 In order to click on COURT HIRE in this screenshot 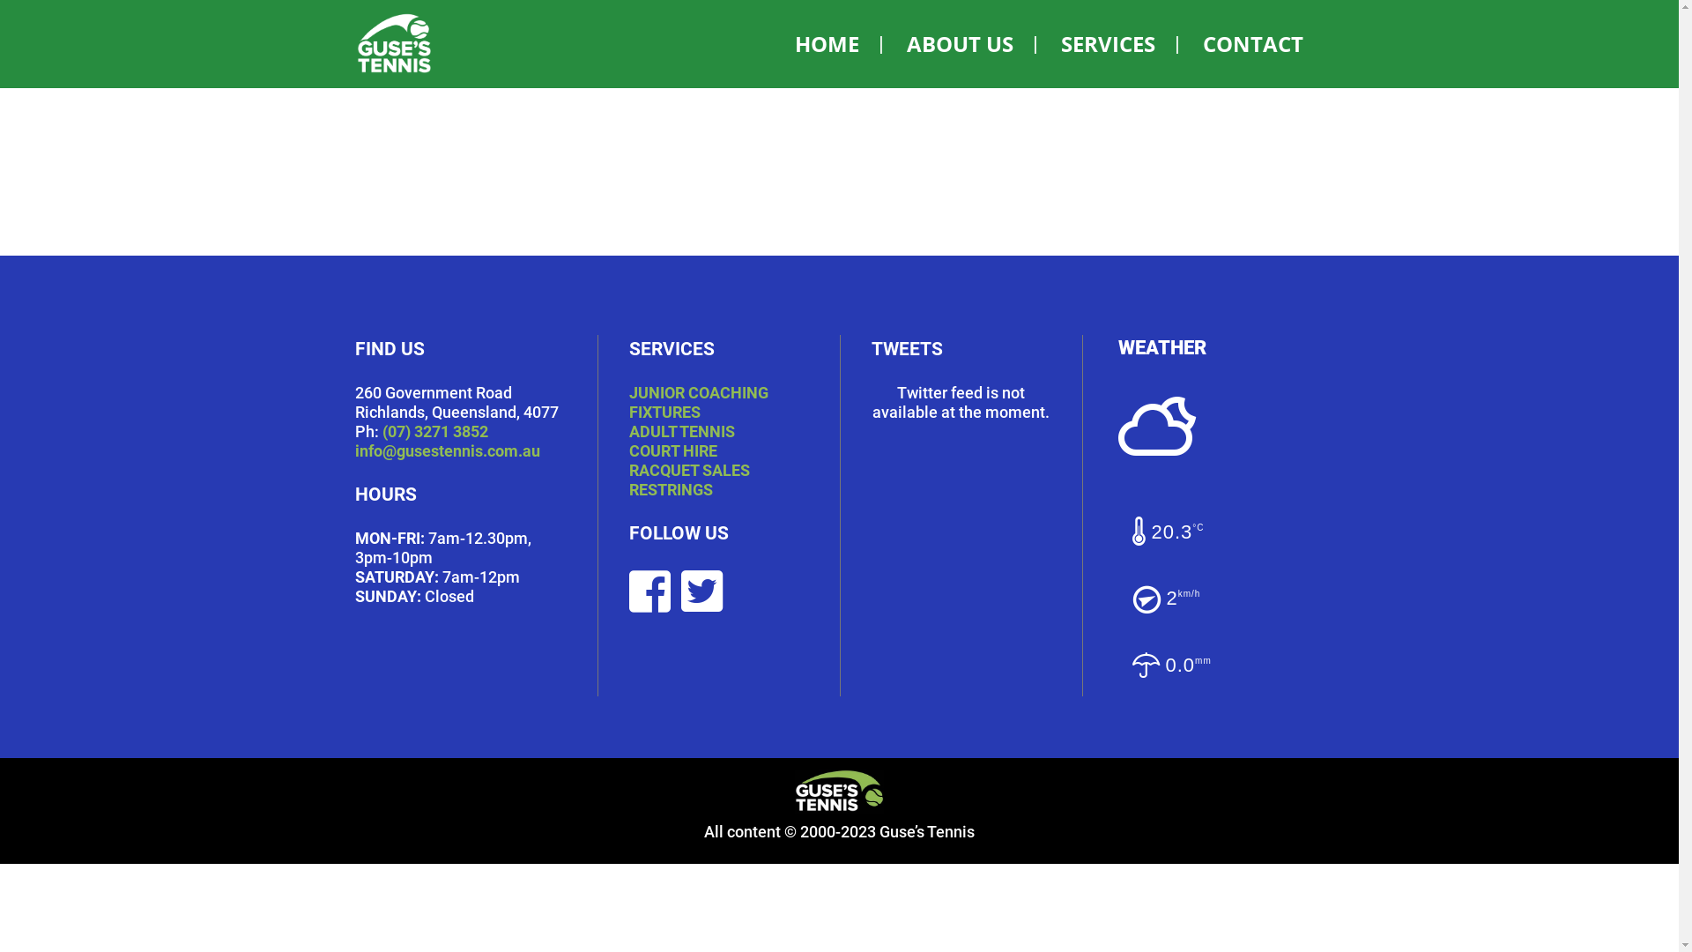, I will do `click(673, 451)`.